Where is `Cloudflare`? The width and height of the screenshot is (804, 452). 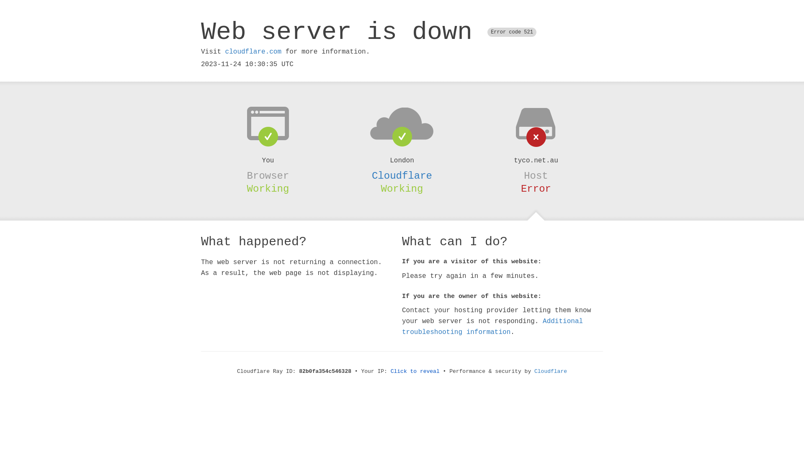
Cloudflare is located at coordinates (402, 176).